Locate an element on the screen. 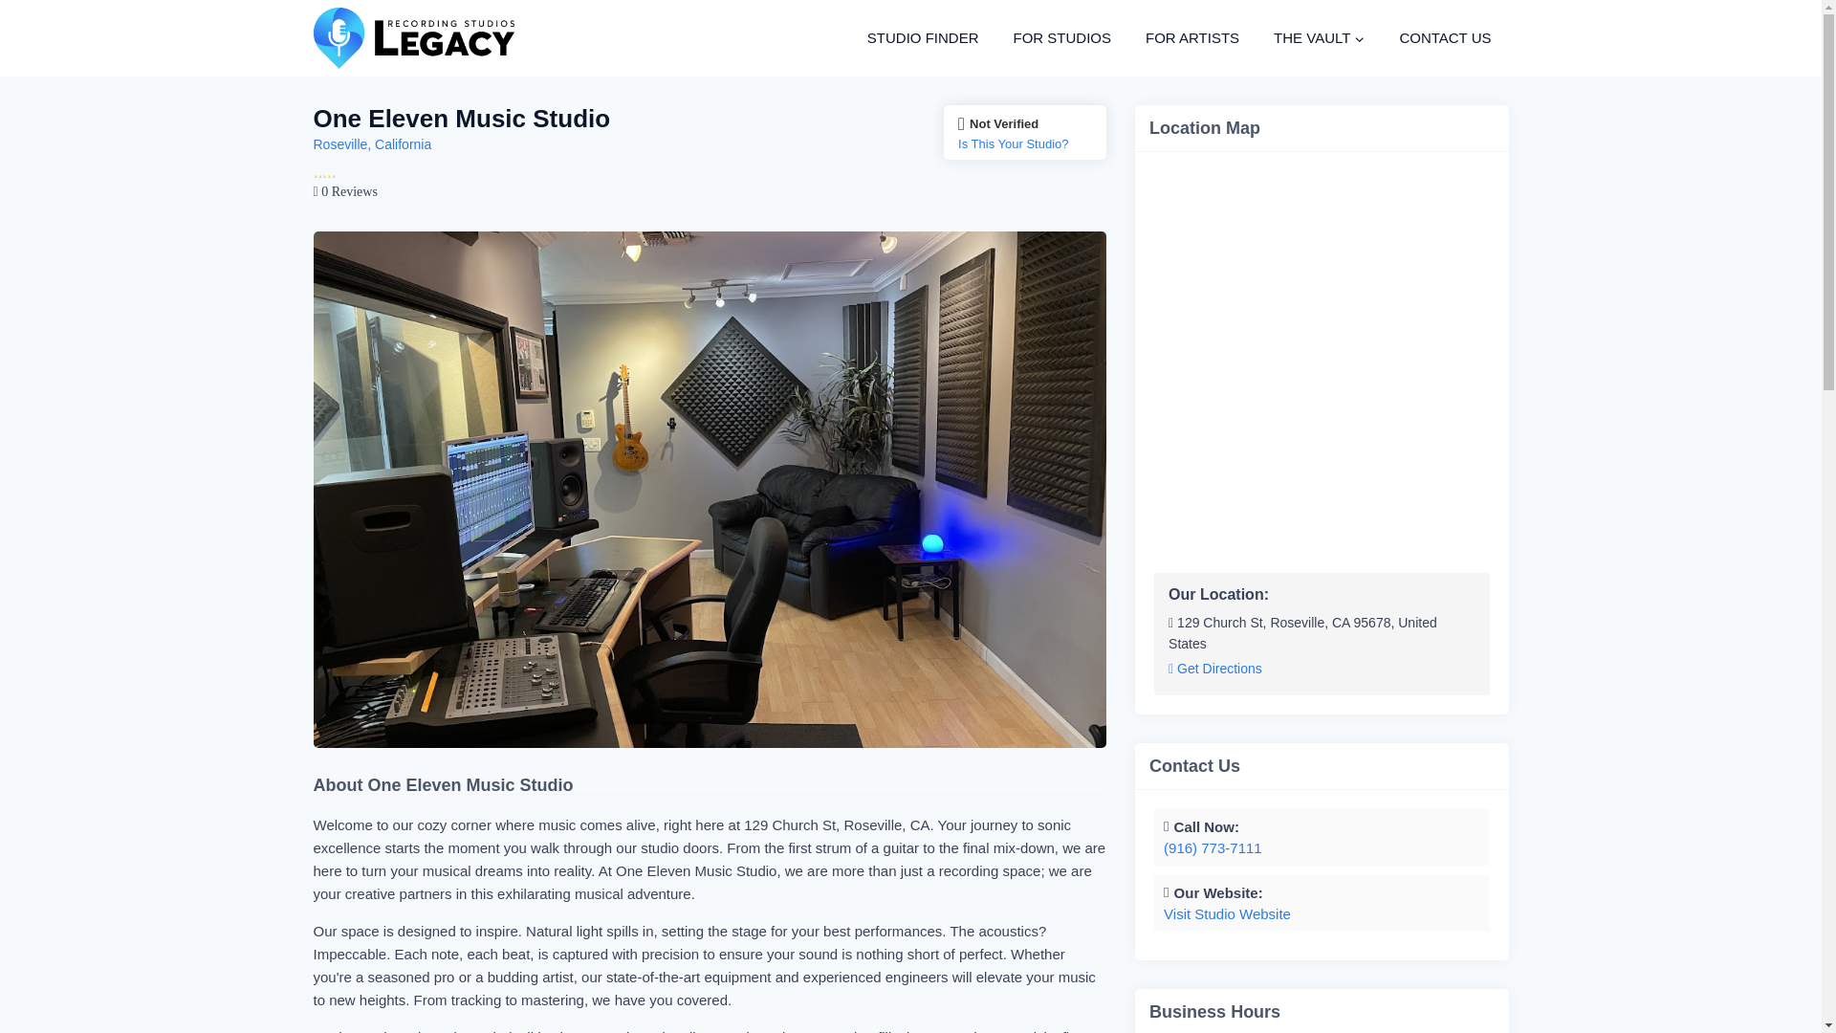  Is This Your Studio? is located at coordinates (1025, 143).